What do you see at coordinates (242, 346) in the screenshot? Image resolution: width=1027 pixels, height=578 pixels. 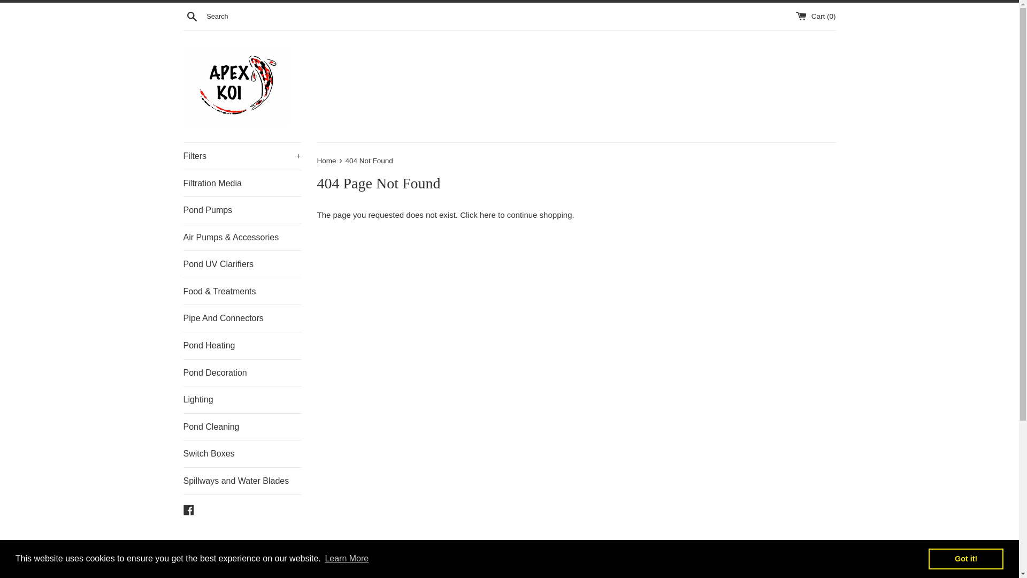 I see `Pond Heating` at bounding box center [242, 346].